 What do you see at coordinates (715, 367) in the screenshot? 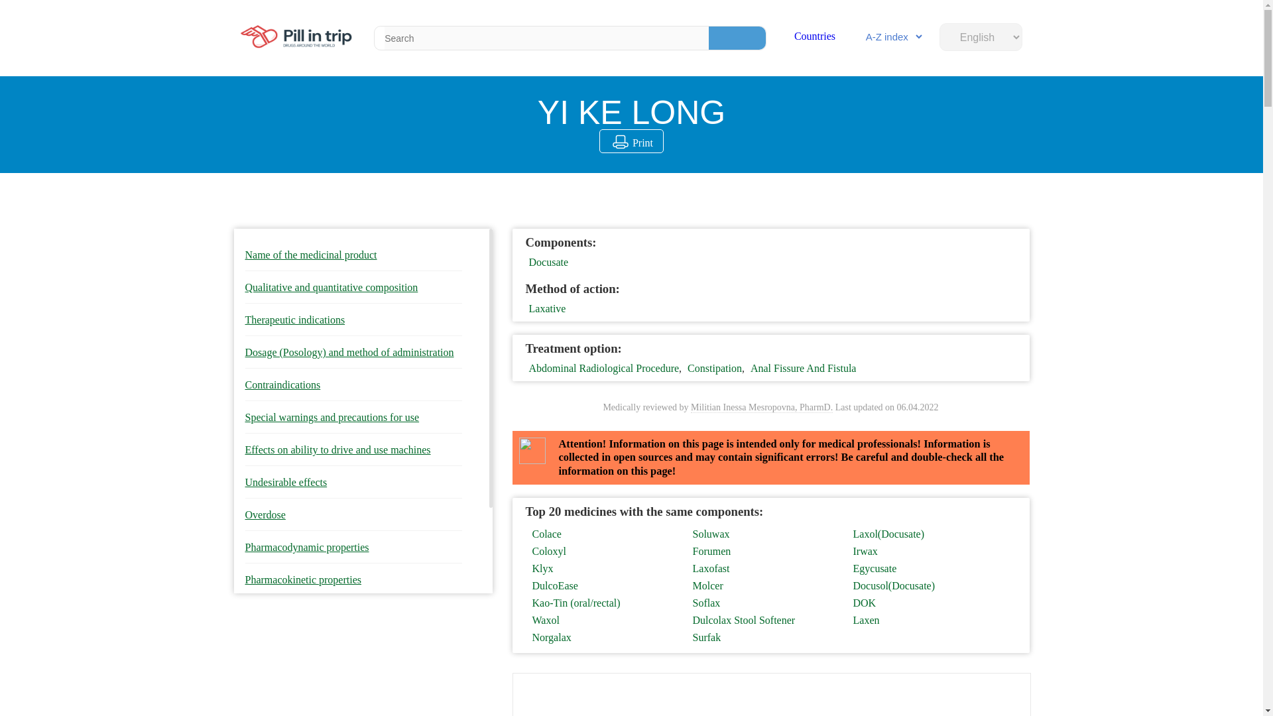
I see `Constipation` at bounding box center [715, 367].